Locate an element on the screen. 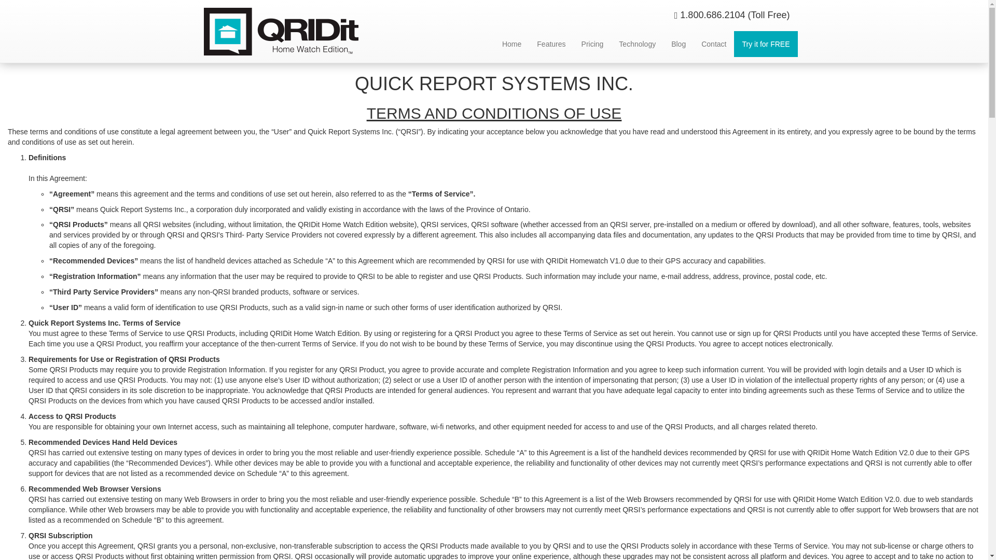  Try it for FREE is located at coordinates (766, 44).